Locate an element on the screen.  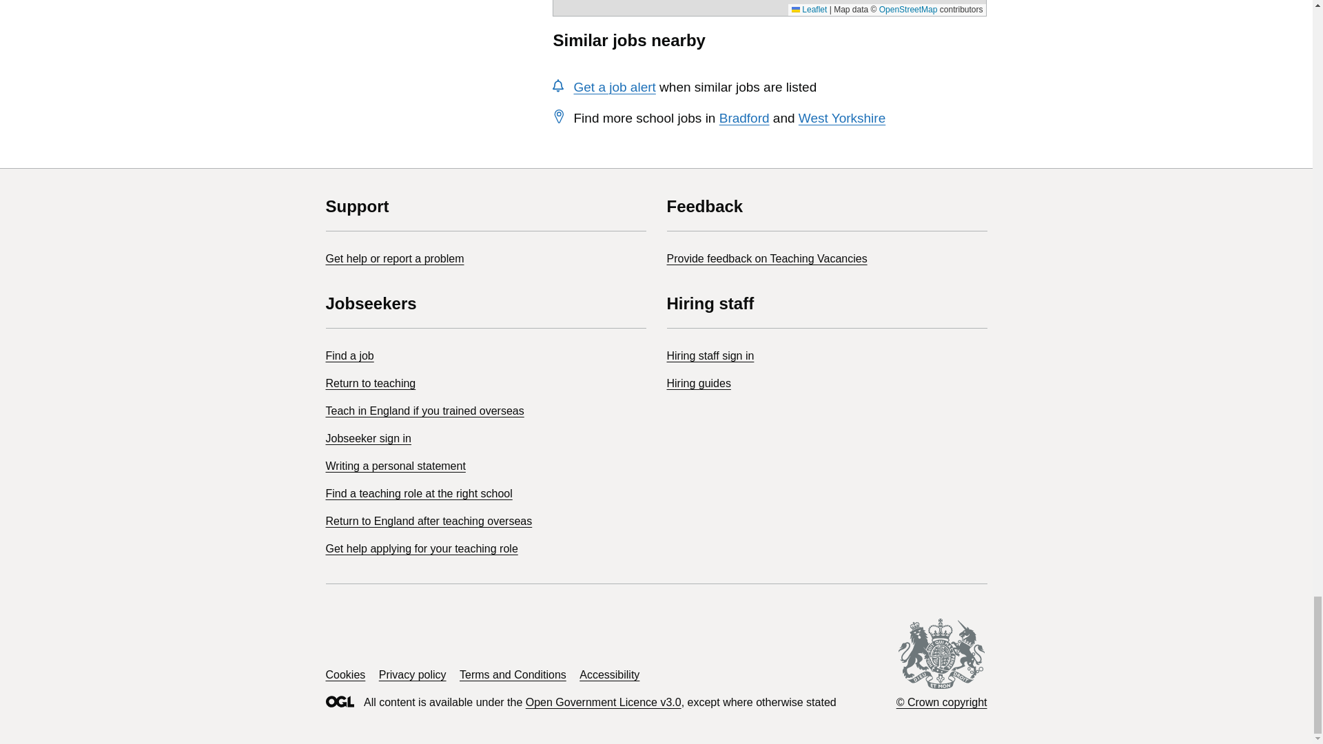
Leaflet is located at coordinates (809, 9).